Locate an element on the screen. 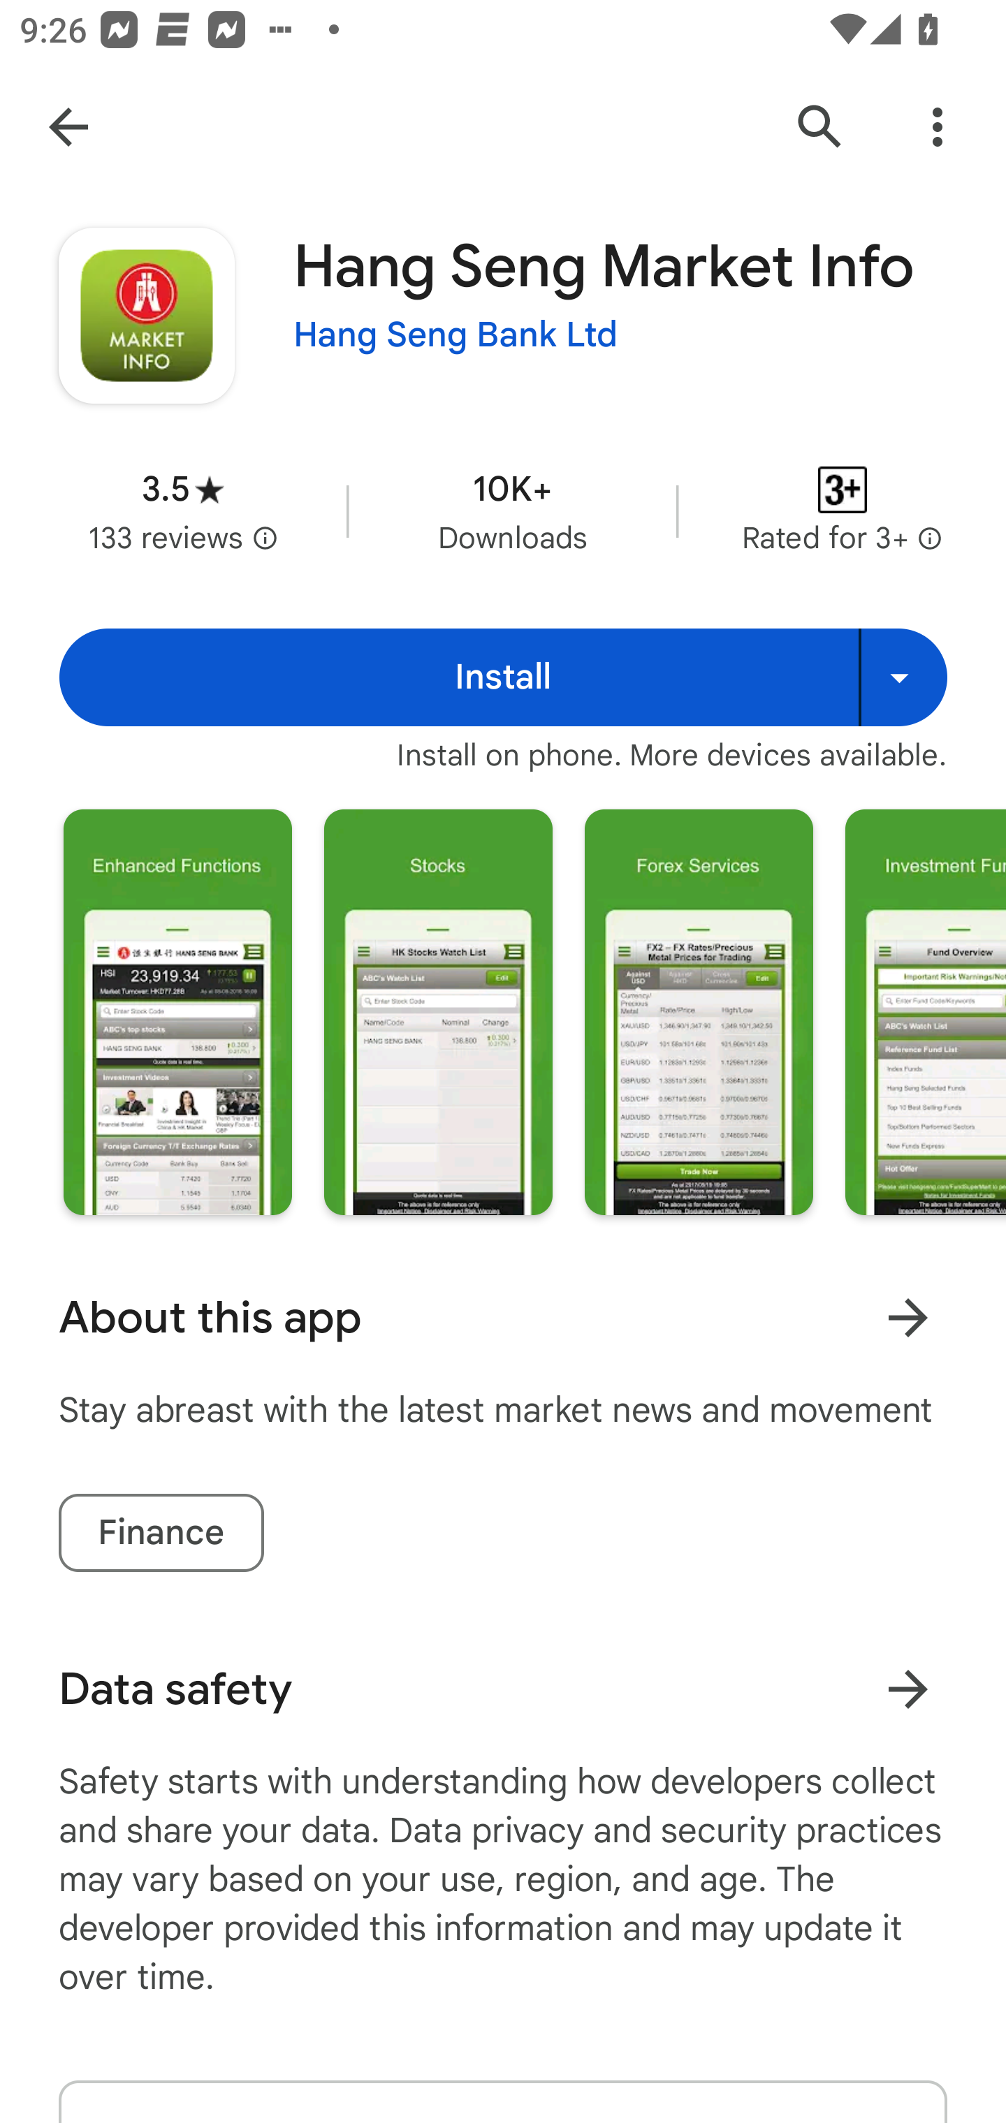 The width and height of the screenshot is (1006, 2123). Learn more About this app is located at coordinates (907, 1317).